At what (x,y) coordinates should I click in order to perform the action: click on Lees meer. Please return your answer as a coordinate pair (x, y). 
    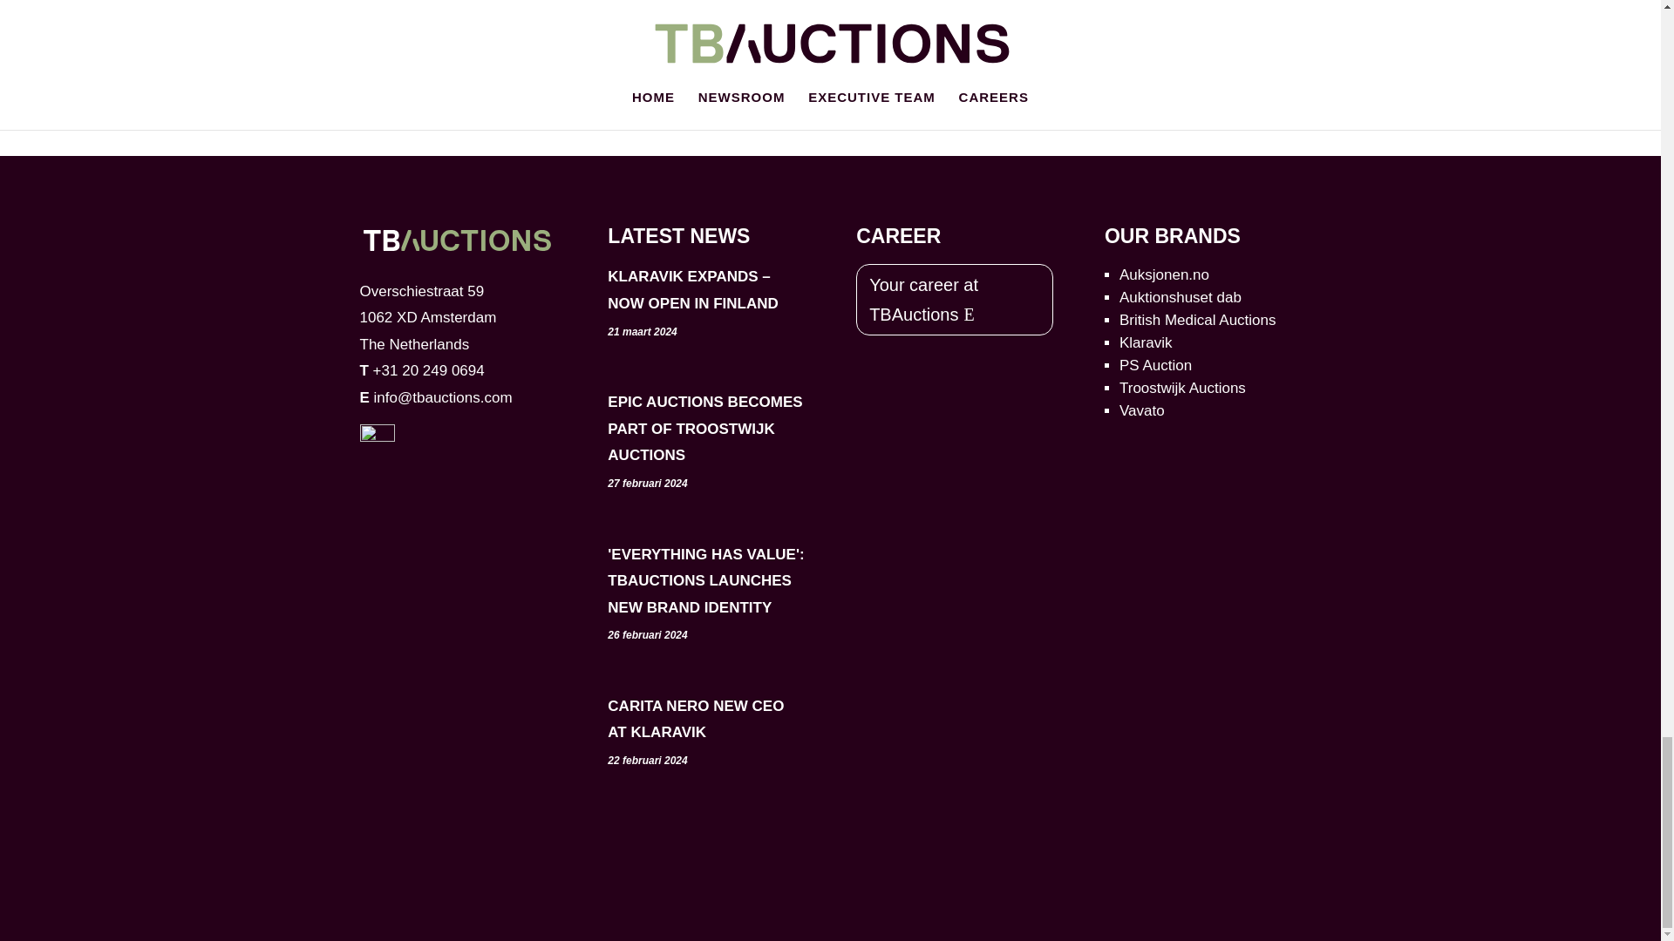
    Looking at the image, I should click on (743, 28).